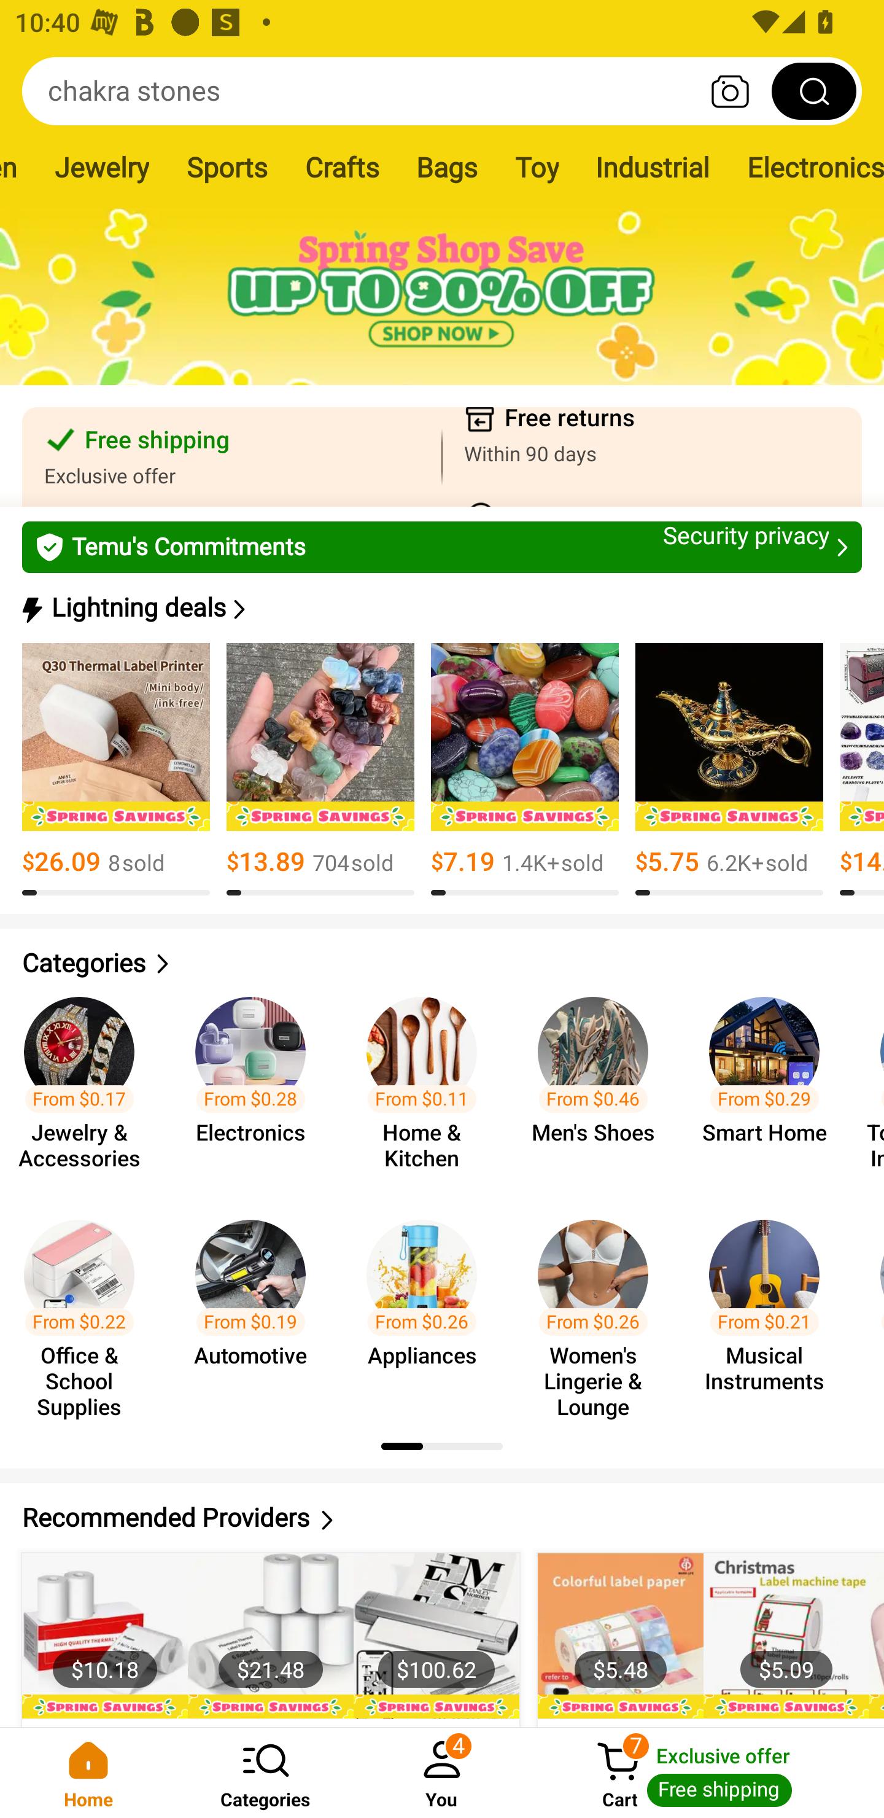  What do you see at coordinates (86, 1086) in the screenshot?
I see `From $0.17 Jewelry & Accessories` at bounding box center [86, 1086].